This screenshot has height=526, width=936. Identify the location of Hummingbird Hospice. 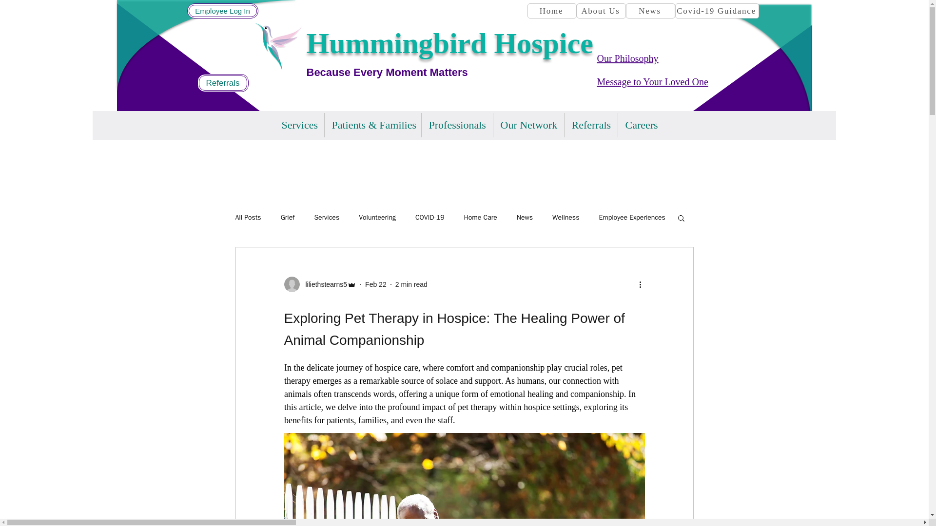
(449, 43).